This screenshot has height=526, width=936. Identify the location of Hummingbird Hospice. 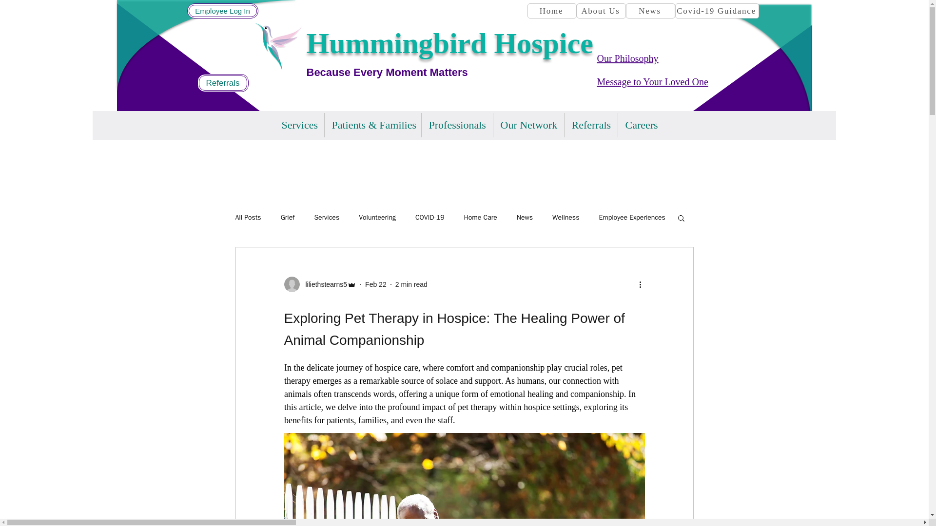
(449, 43).